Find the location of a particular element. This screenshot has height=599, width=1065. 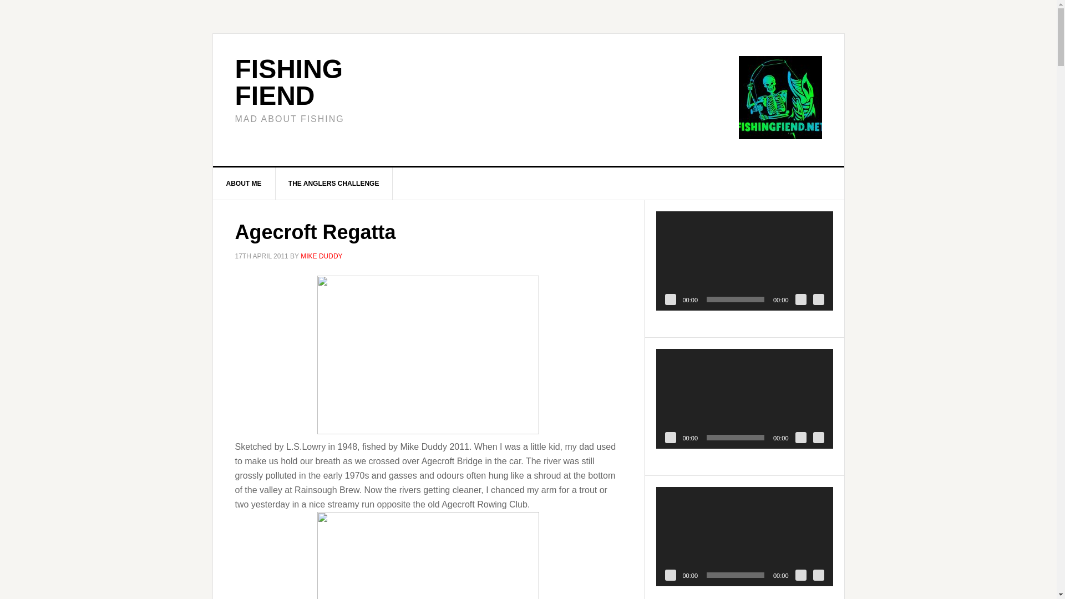

Mute is located at coordinates (801, 575).